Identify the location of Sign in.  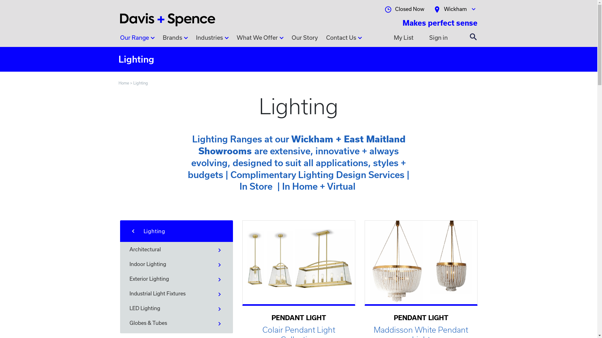
(438, 38).